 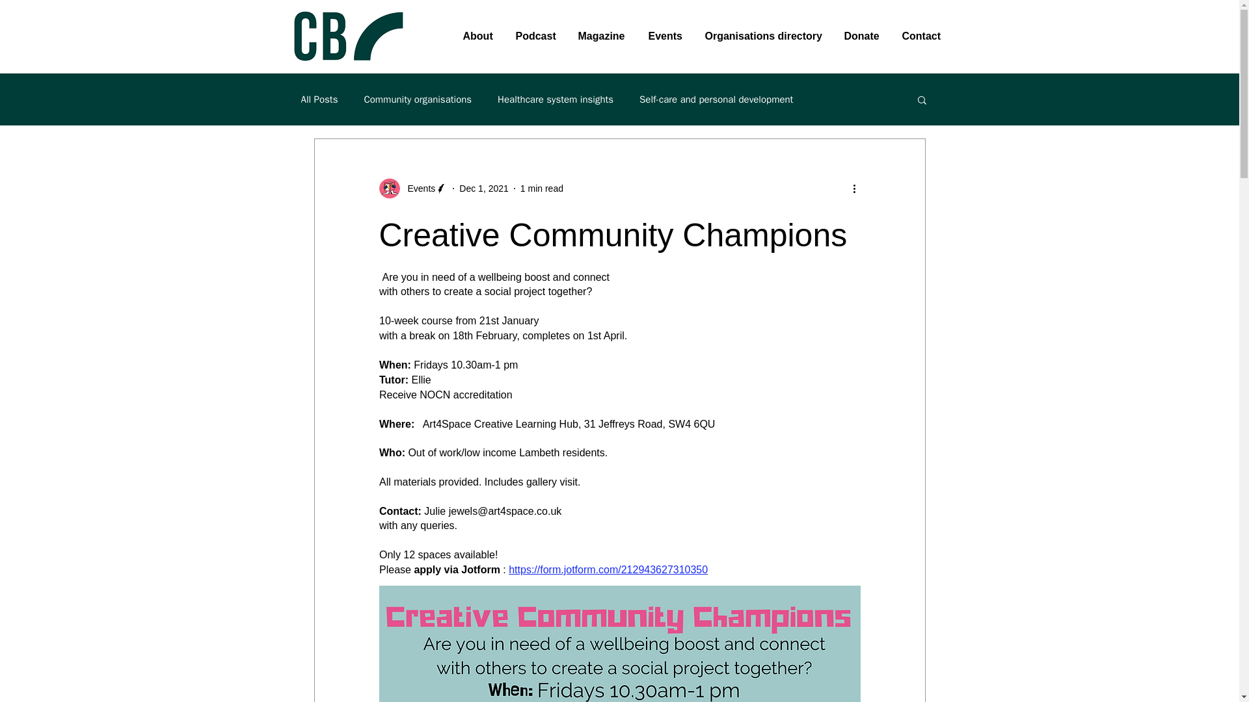 I want to click on Events, so click(x=666, y=36).